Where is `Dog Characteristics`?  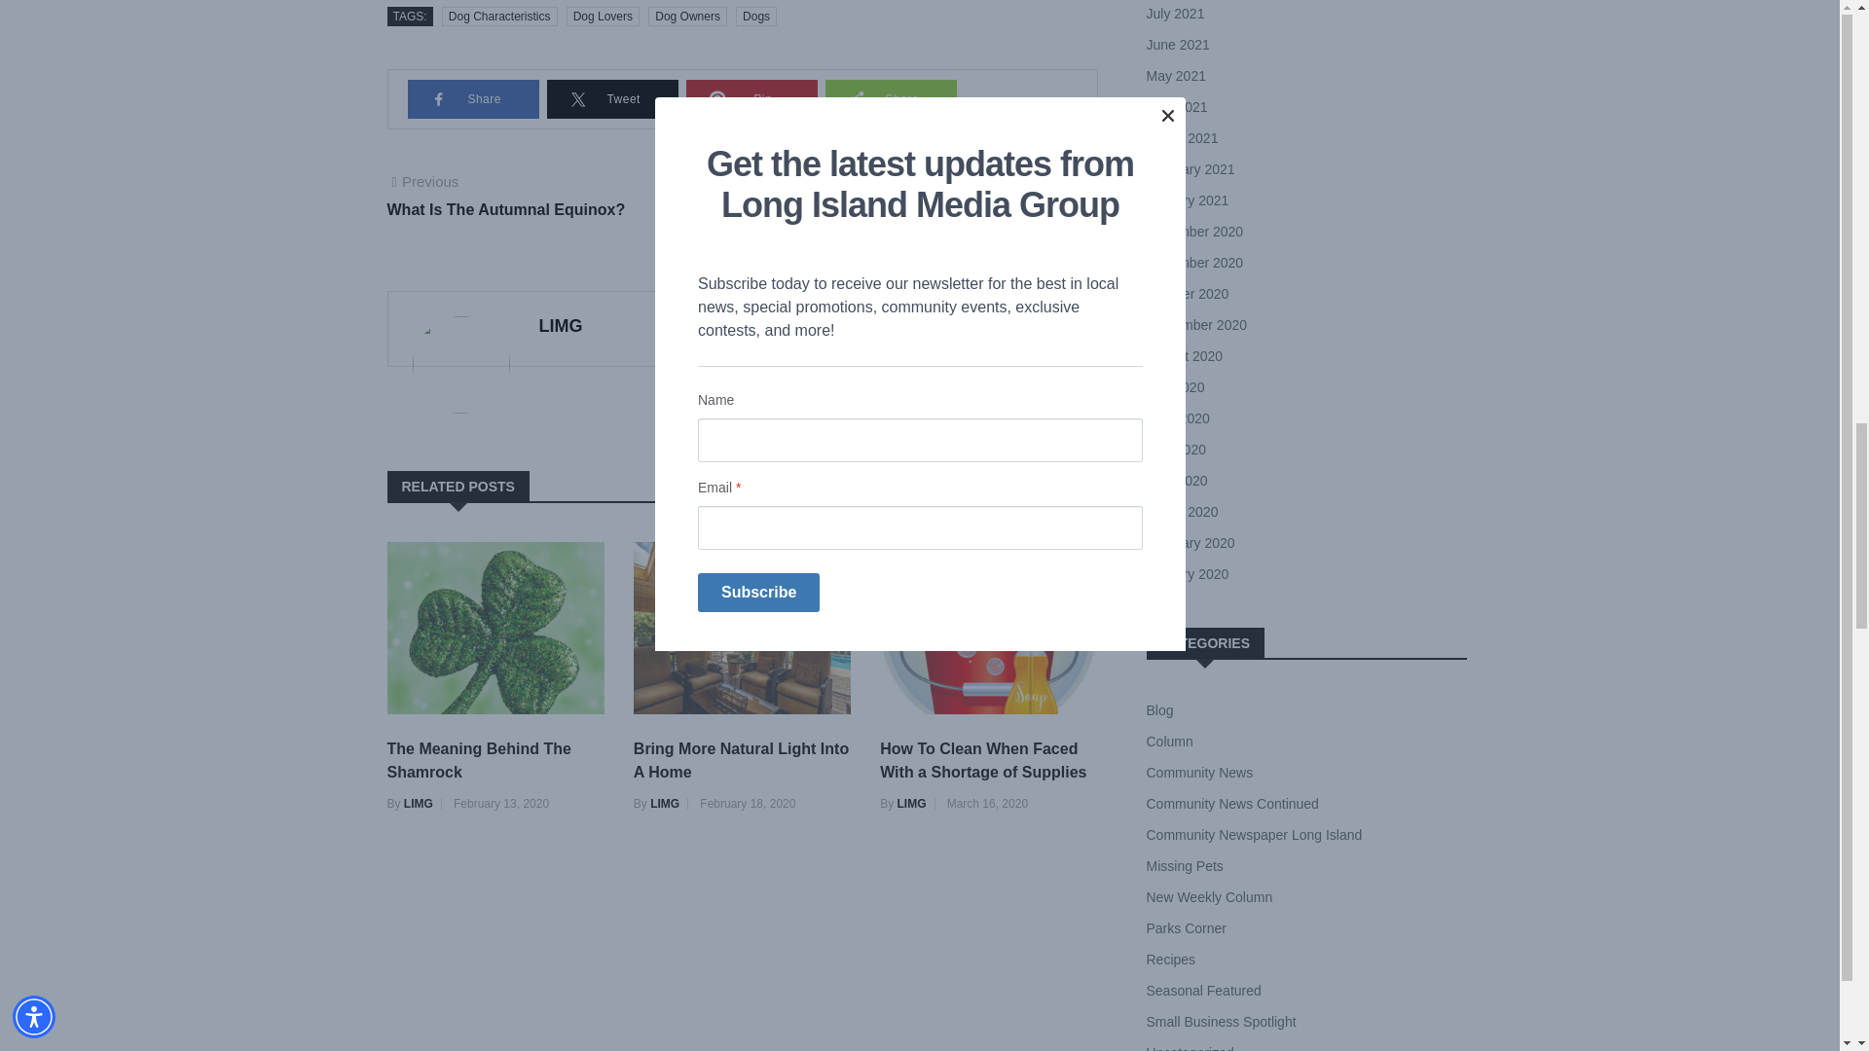 Dog Characteristics is located at coordinates (498, 16).